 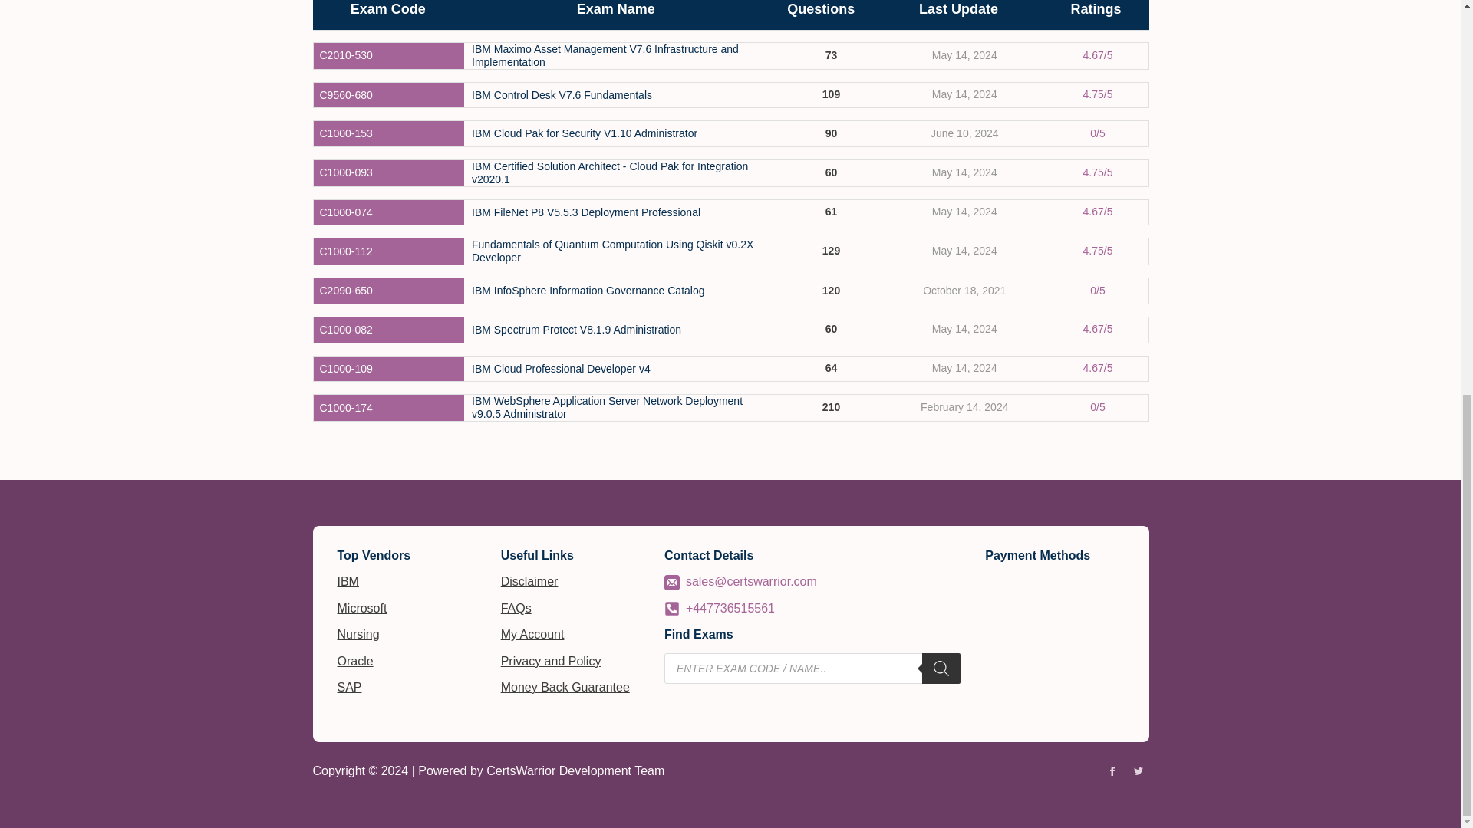 What do you see at coordinates (584, 133) in the screenshot?
I see `IBM Cloud Pak for Security V1.10 Administrator` at bounding box center [584, 133].